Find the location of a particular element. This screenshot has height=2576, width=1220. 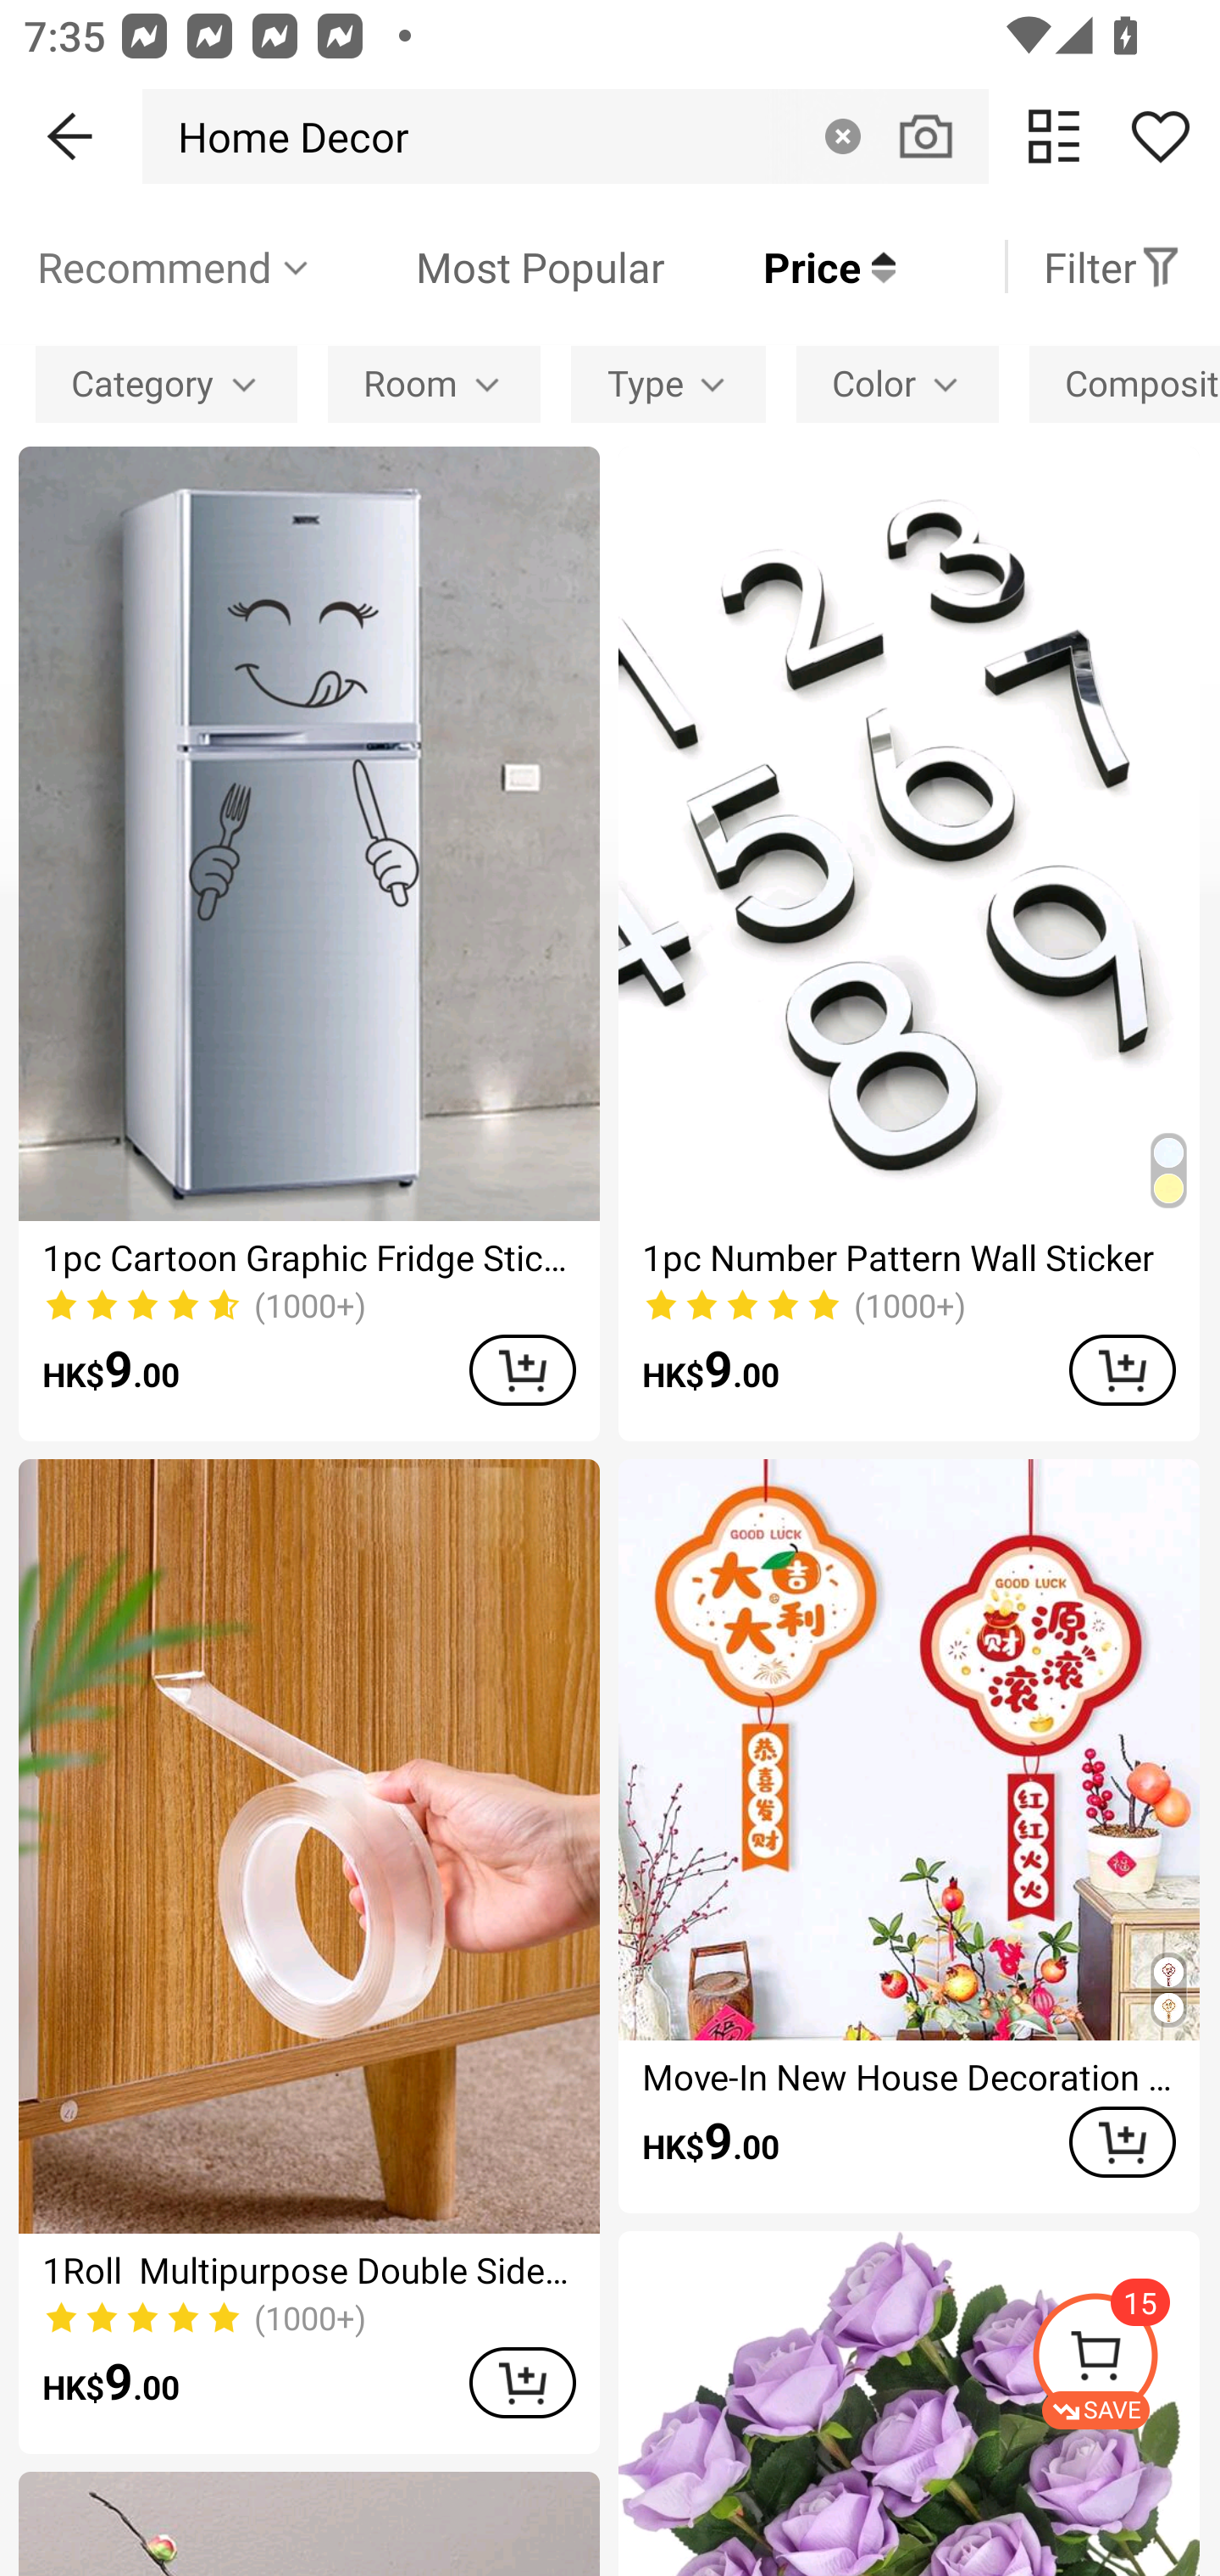

Composition is located at coordinates (1125, 383).